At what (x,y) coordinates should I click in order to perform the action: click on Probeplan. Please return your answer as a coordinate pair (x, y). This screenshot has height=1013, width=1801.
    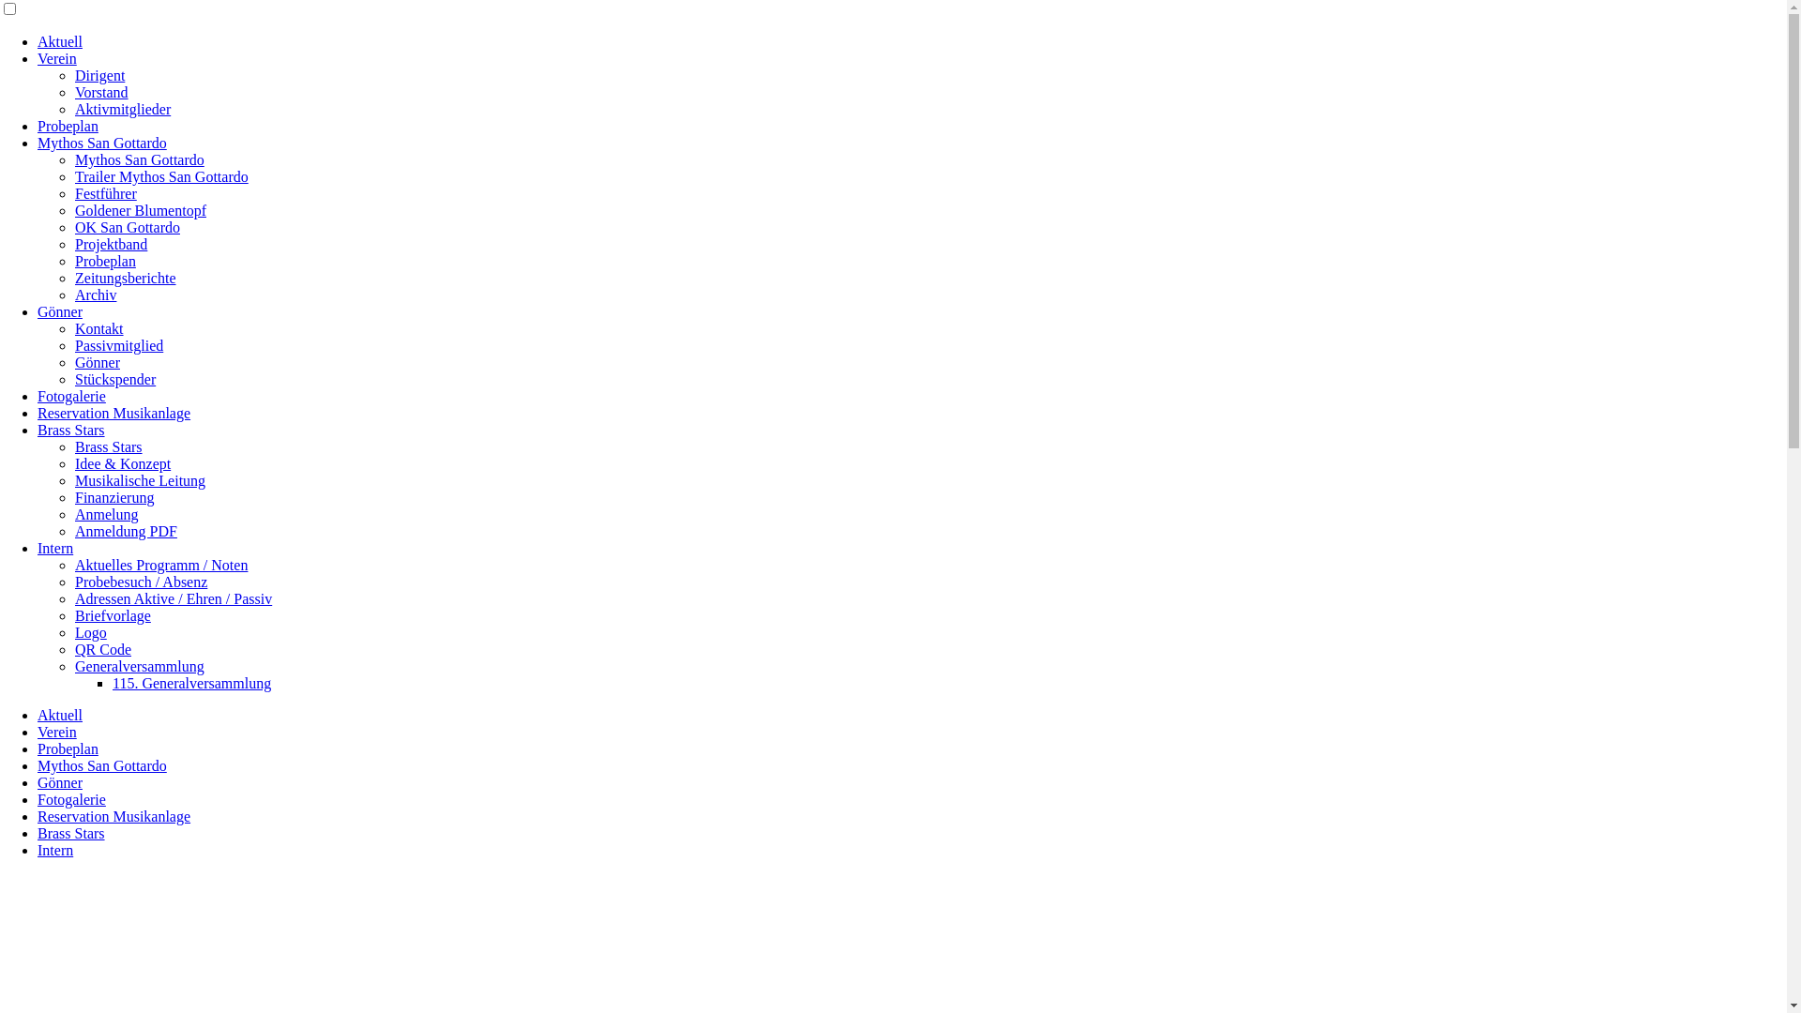
    Looking at the image, I should click on (68, 748).